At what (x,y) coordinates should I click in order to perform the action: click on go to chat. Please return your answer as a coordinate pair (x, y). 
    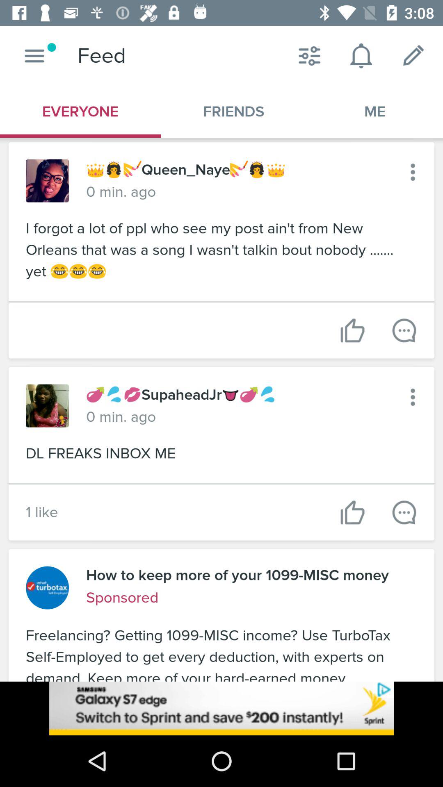
    Looking at the image, I should click on (404, 330).